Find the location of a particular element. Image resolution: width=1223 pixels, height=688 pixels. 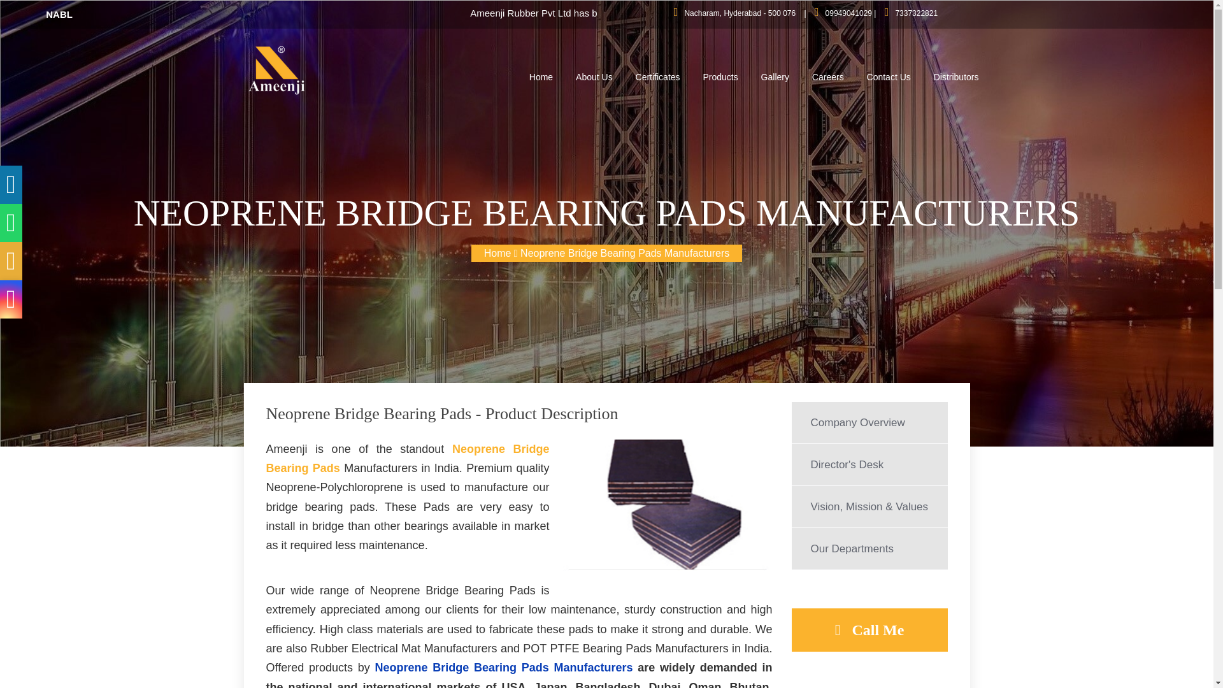

Products is located at coordinates (720, 77).